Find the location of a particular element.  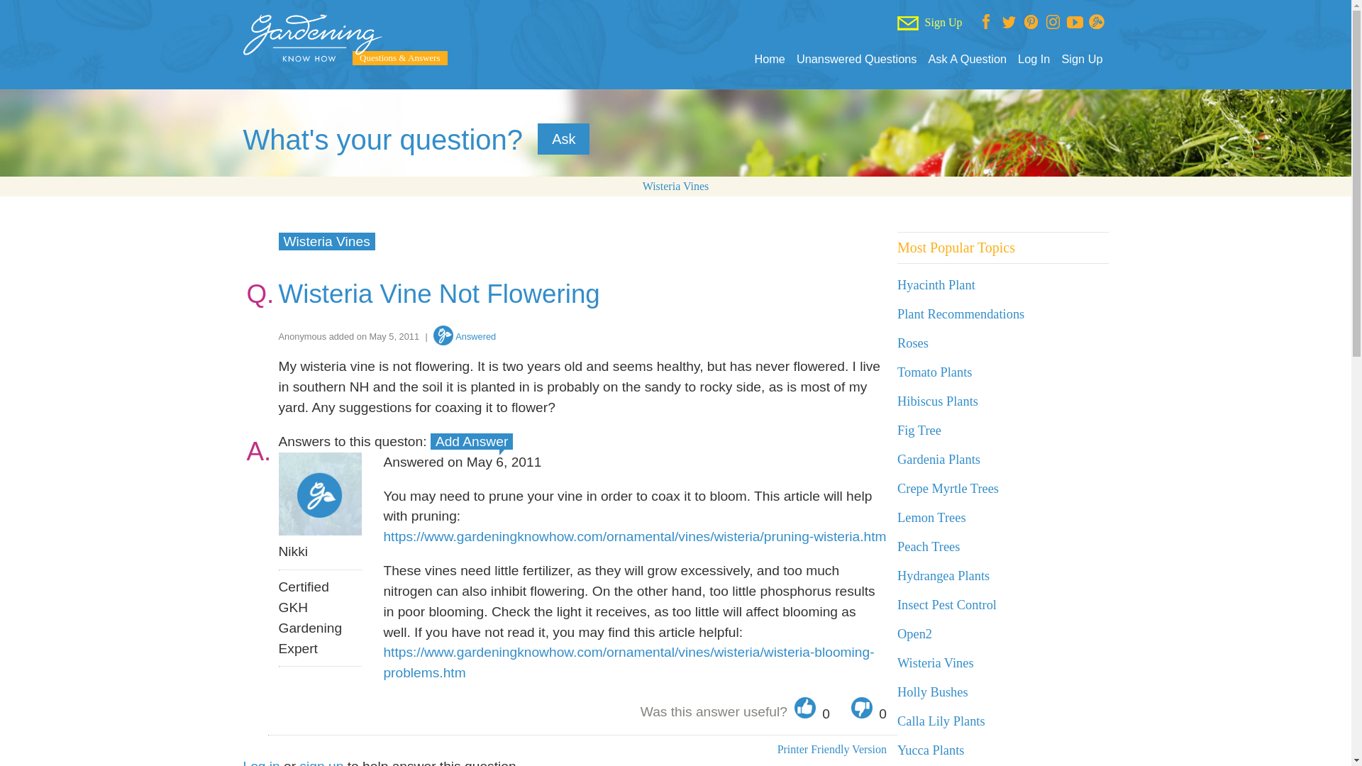

Hydrangea Plants is located at coordinates (943, 576).